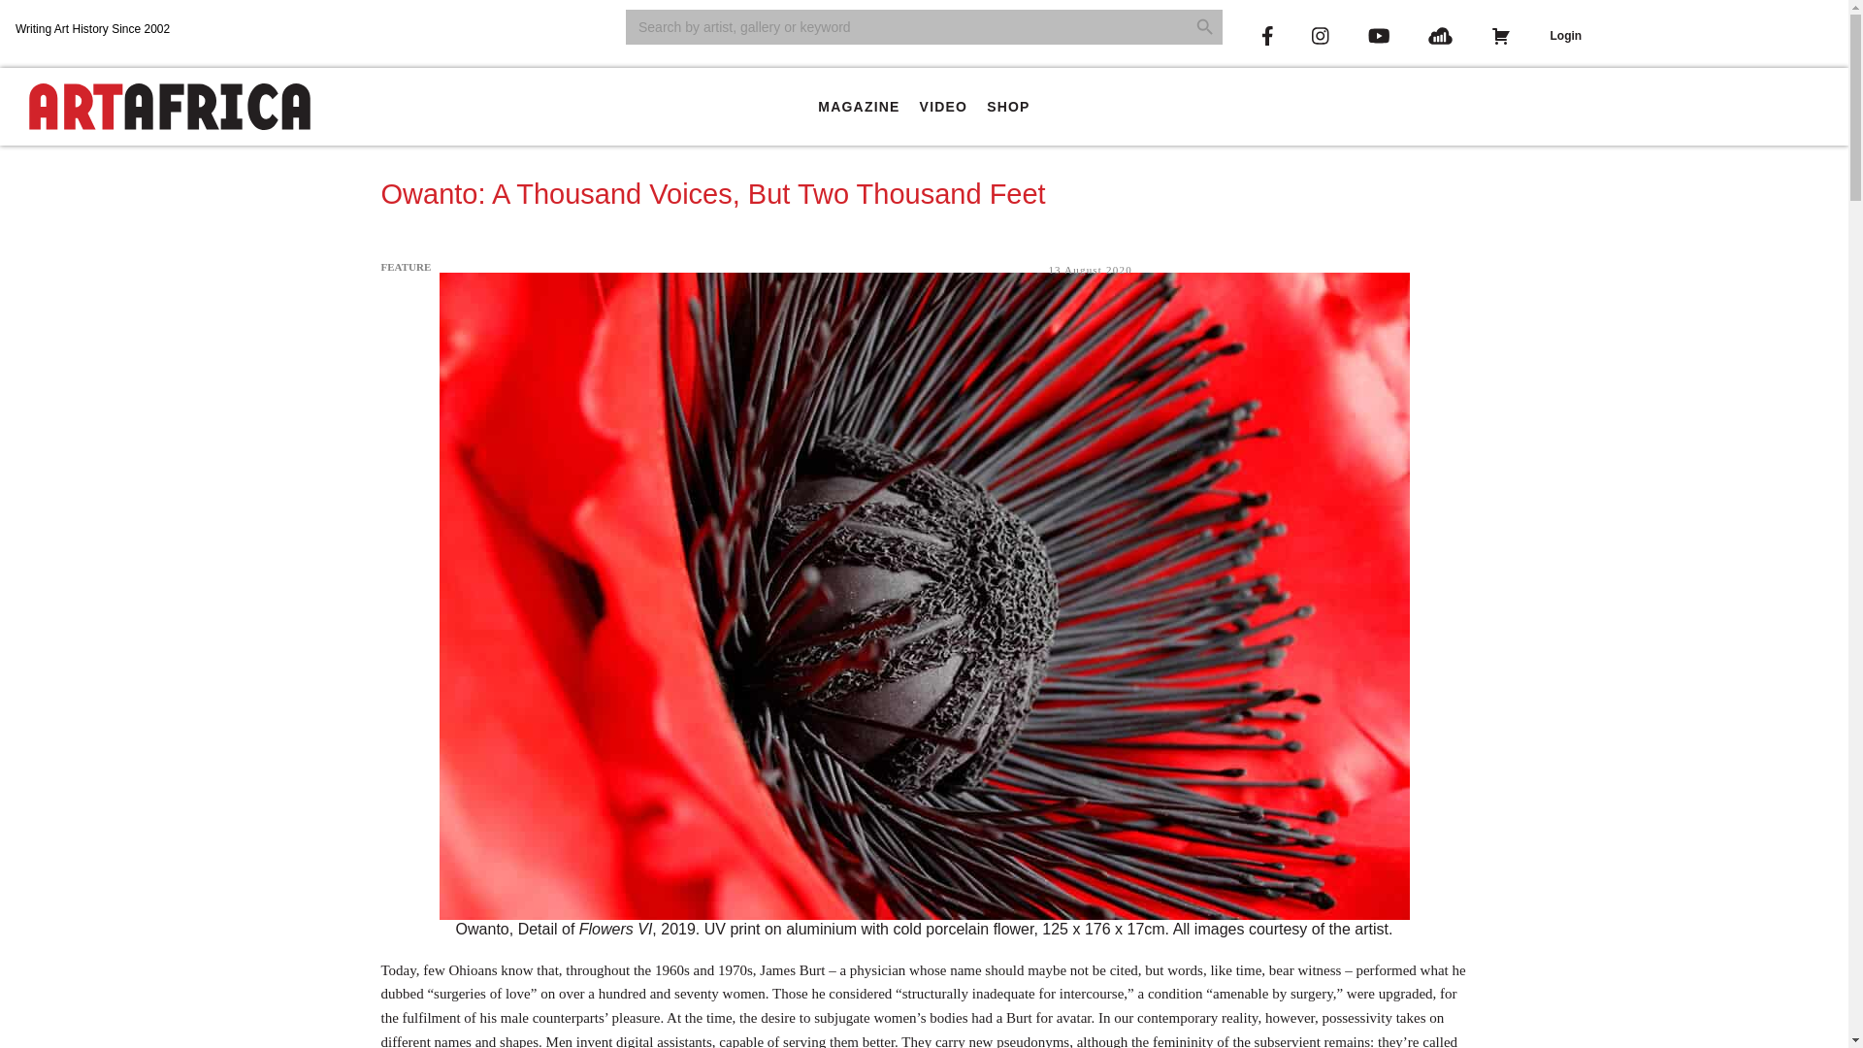 Image resolution: width=1863 pixels, height=1048 pixels. Describe the element at coordinates (1007, 107) in the screenshot. I see `SHOP` at that location.